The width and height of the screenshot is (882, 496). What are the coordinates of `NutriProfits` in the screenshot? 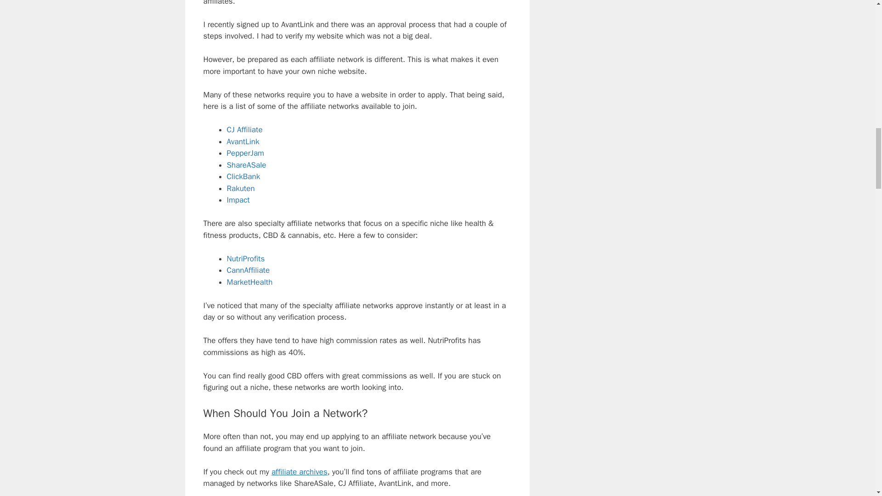 It's located at (246, 258).